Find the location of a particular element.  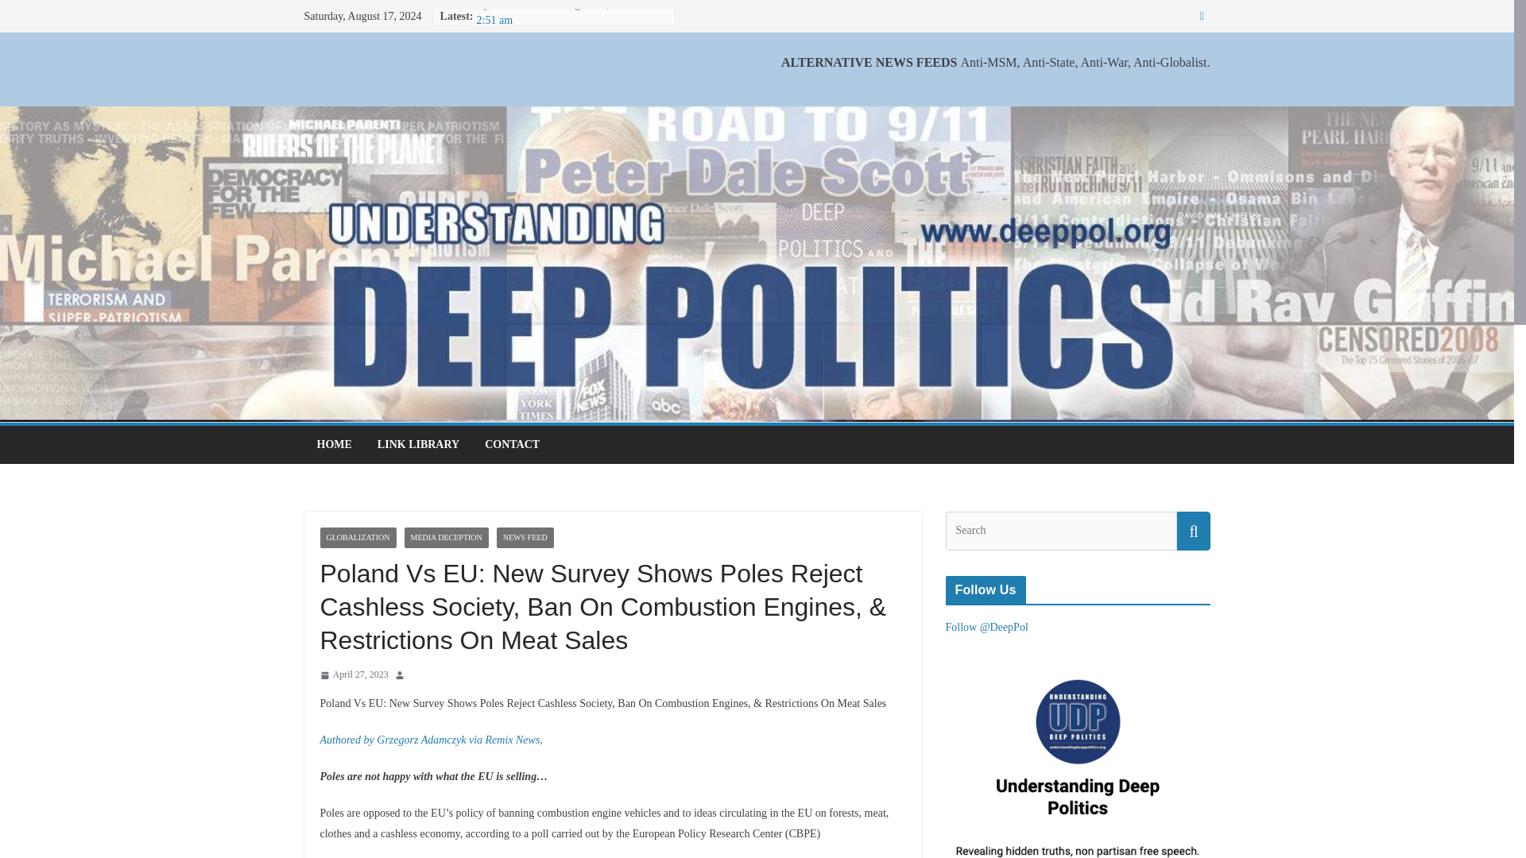

NEWS FEED is located at coordinates (525, 538).